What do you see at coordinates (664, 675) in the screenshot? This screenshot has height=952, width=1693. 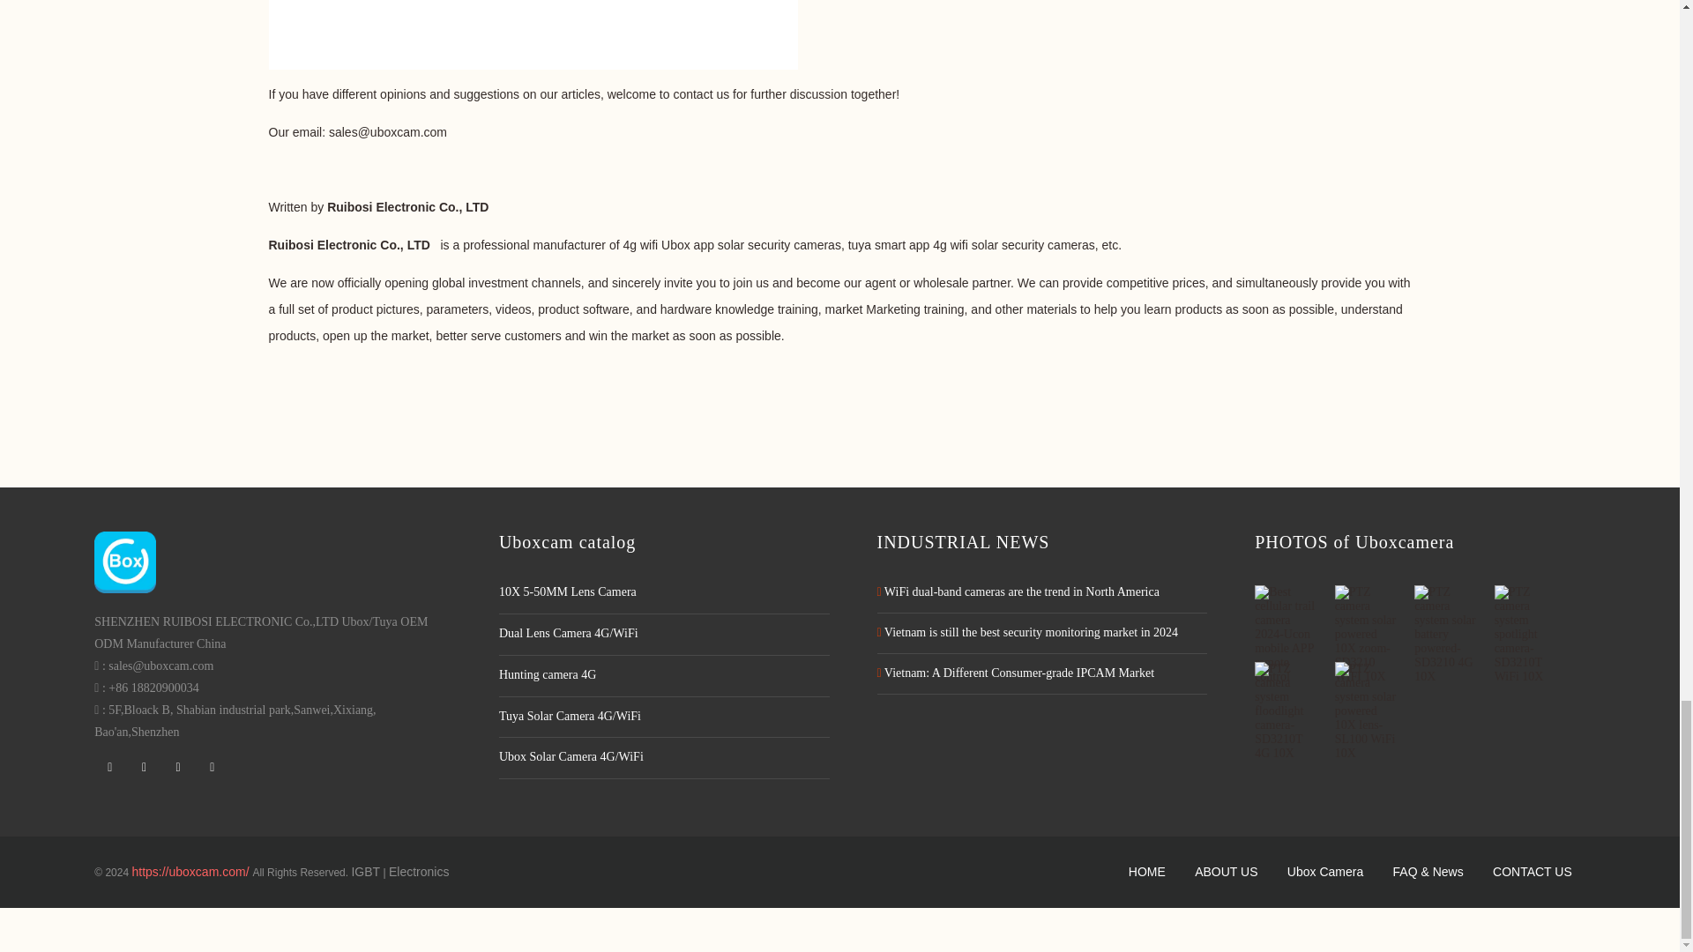 I see `Hunting camera 4G` at bounding box center [664, 675].